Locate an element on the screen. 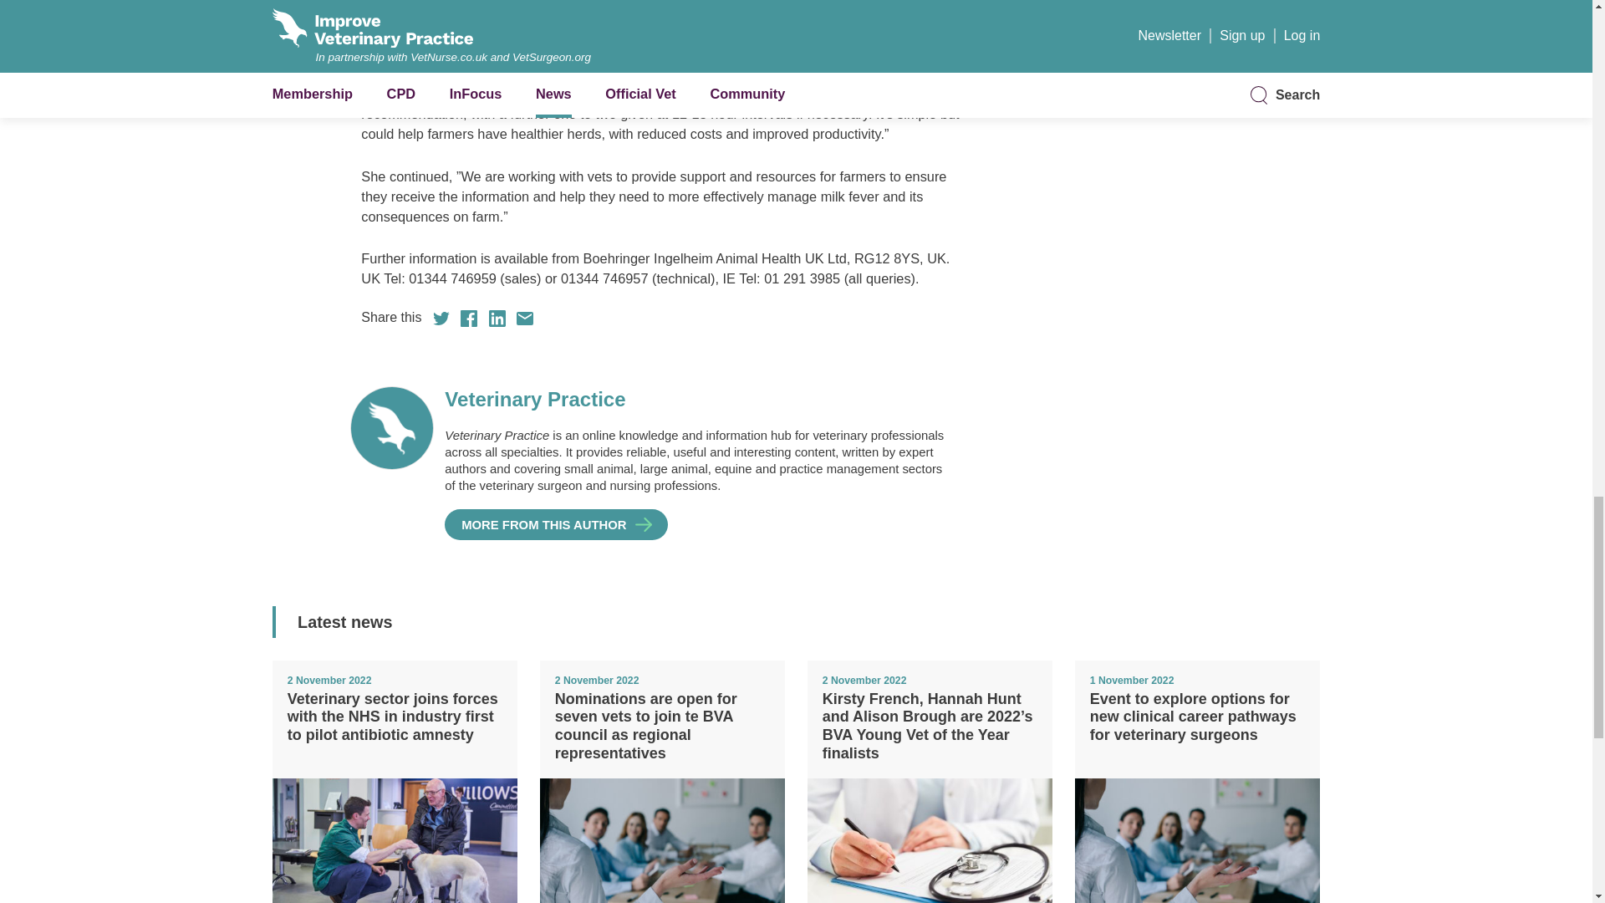  MORE FROM THIS AUTHOR is located at coordinates (555, 524).